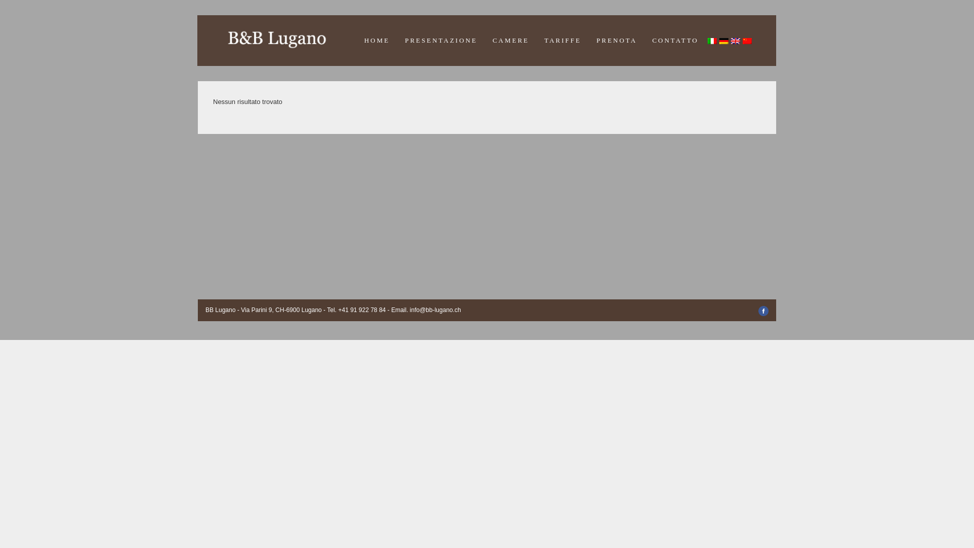  What do you see at coordinates (563, 41) in the screenshot?
I see `TARIFFE` at bounding box center [563, 41].